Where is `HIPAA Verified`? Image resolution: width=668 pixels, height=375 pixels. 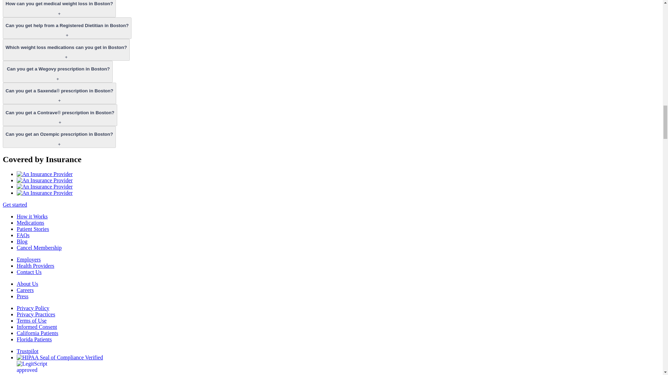
HIPAA Verified is located at coordinates (60, 357).